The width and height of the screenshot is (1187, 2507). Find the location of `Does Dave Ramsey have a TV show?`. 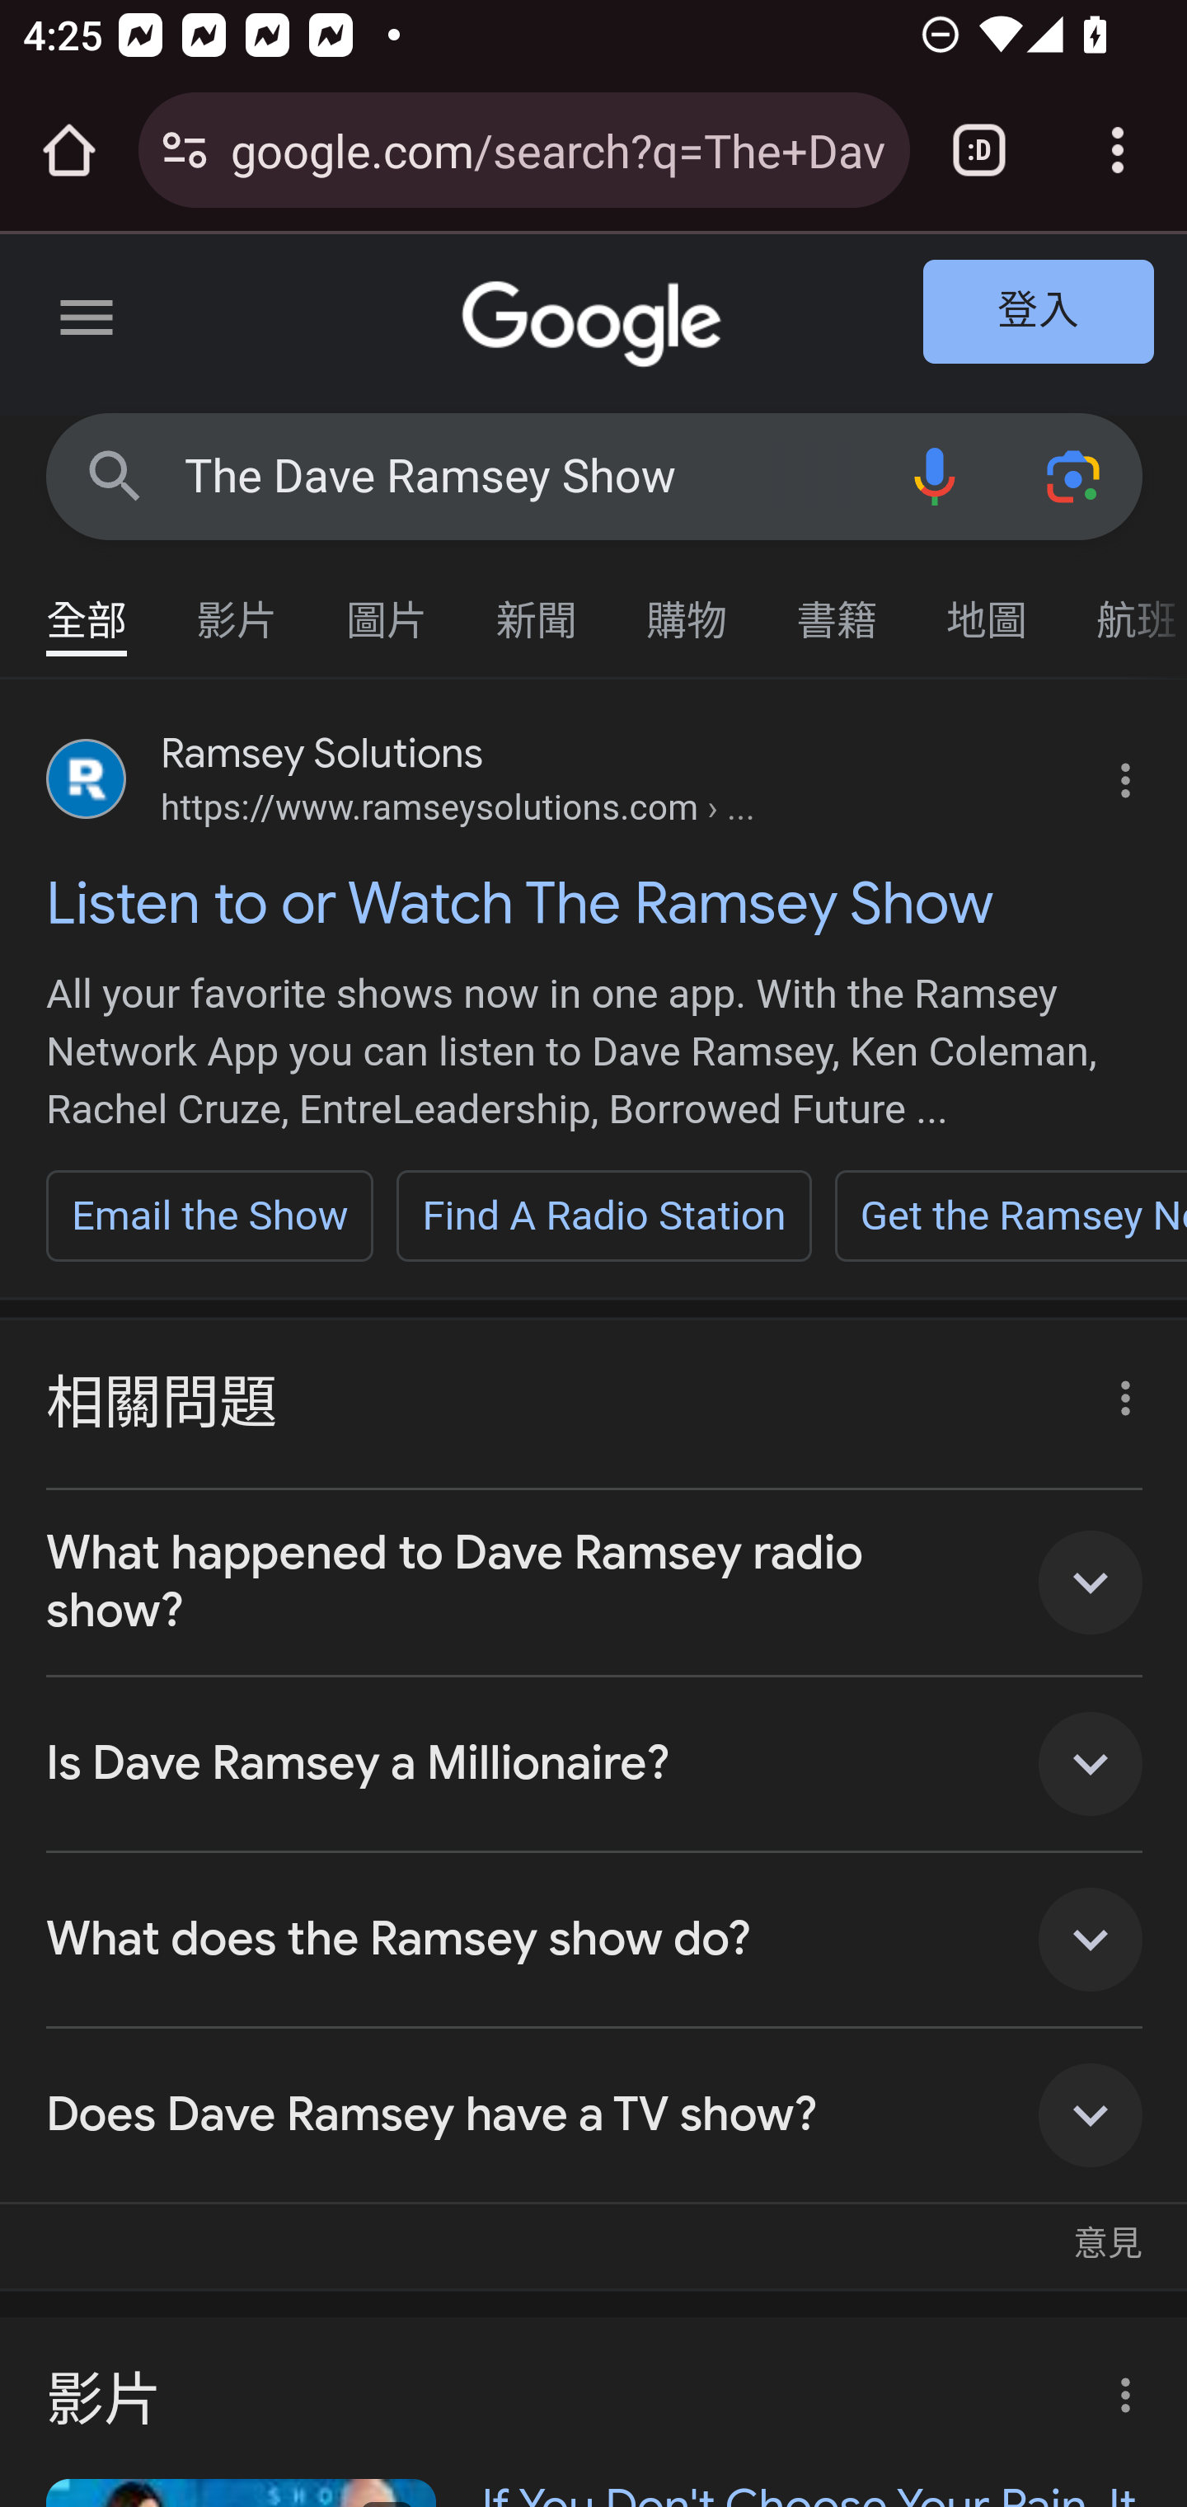

Does Dave Ramsey have a TV show? is located at coordinates (595, 2116).